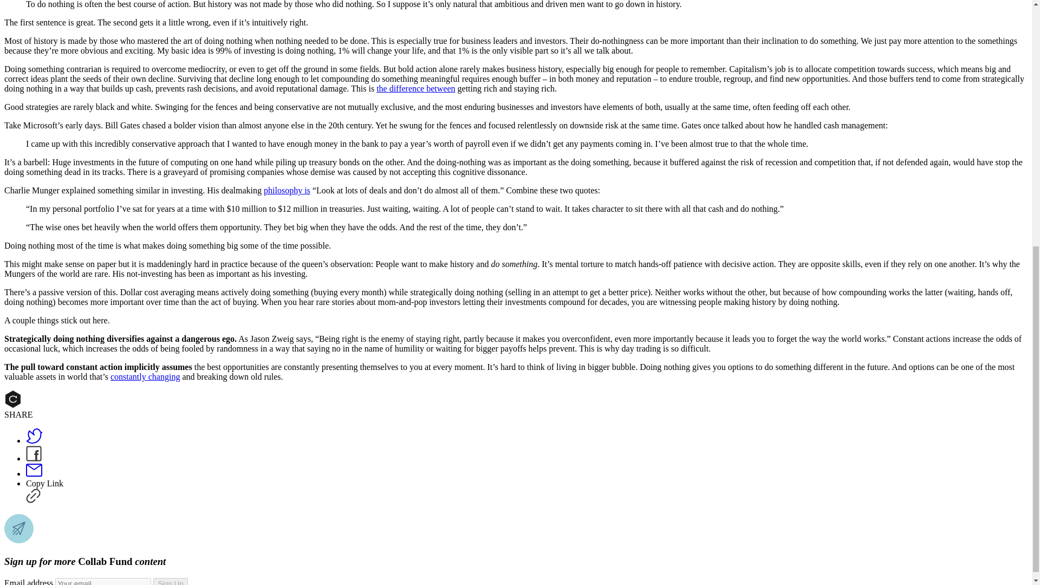 The height and width of the screenshot is (585, 1040). What do you see at coordinates (34, 440) in the screenshot?
I see `Share on Twitter` at bounding box center [34, 440].